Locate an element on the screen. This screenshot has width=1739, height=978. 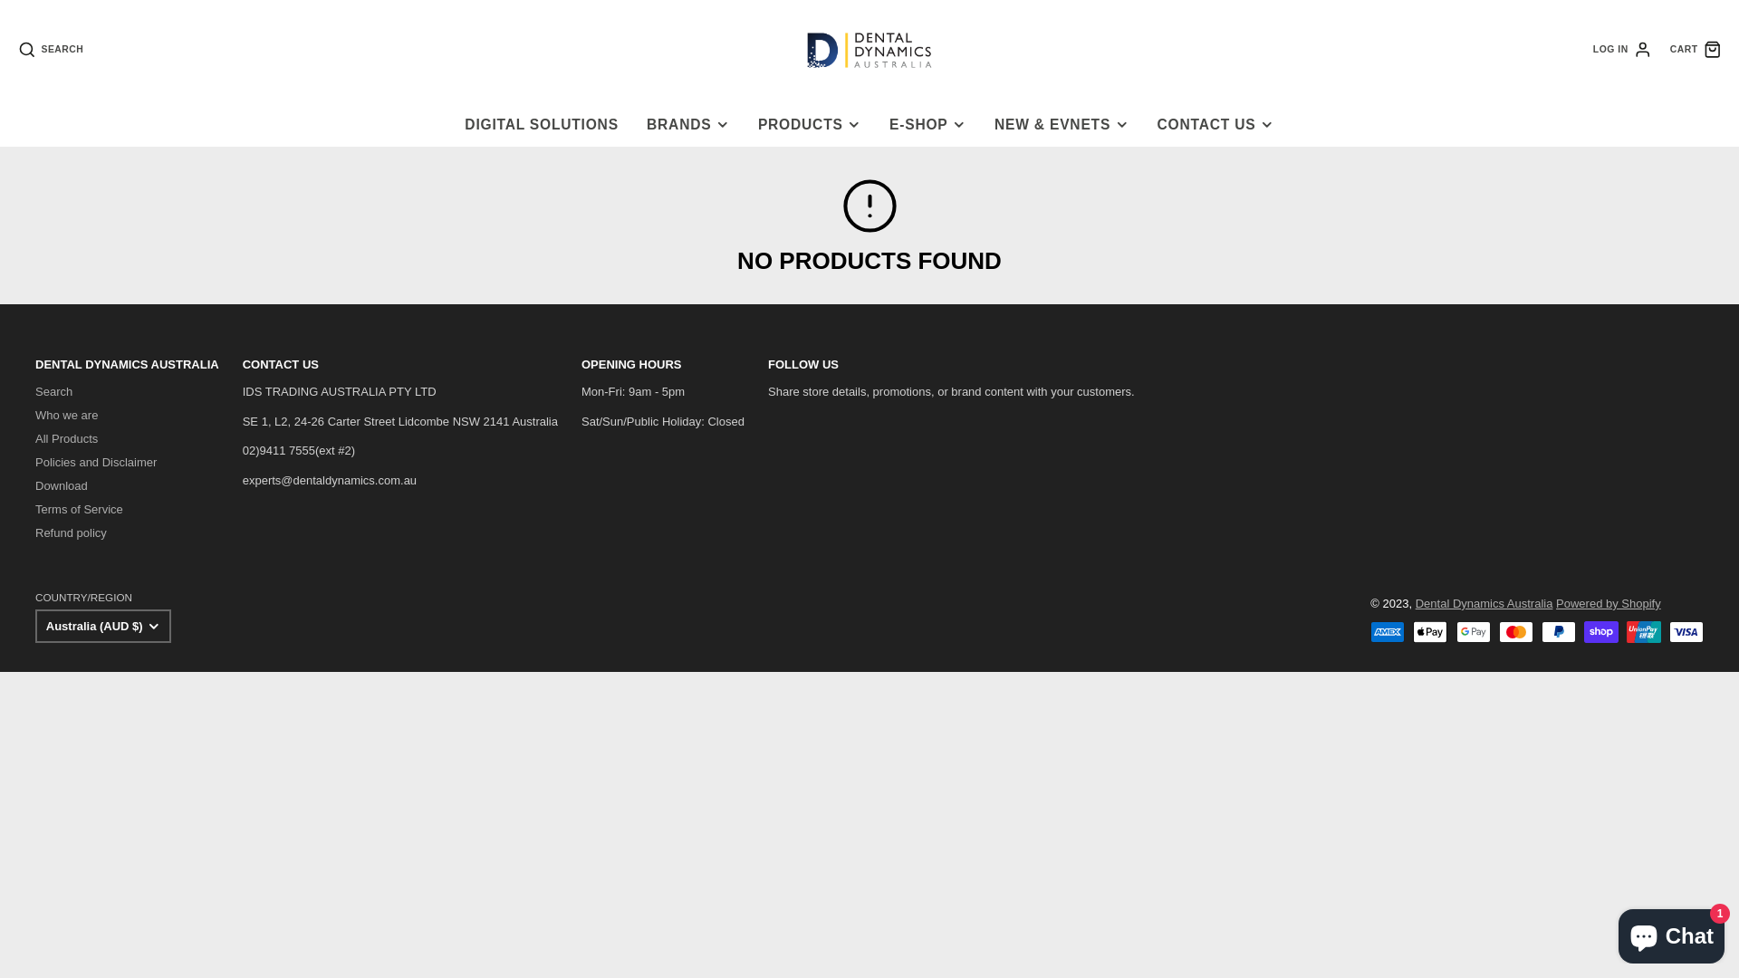
Policies and Disclaimer is located at coordinates (96, 462).